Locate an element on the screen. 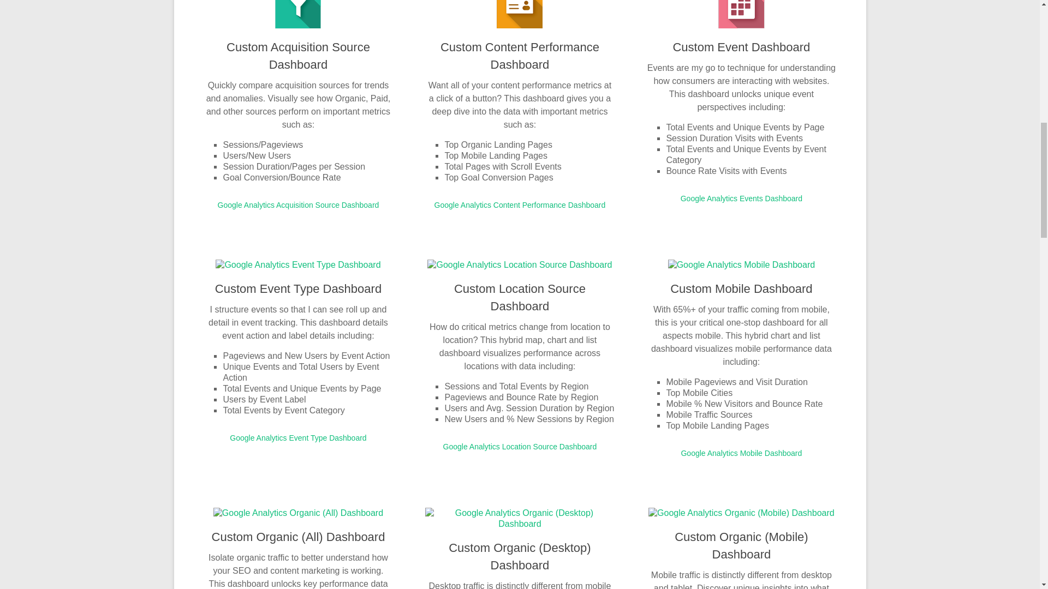  Custom Location Source Dashboard is located at coordinates (520, 297).